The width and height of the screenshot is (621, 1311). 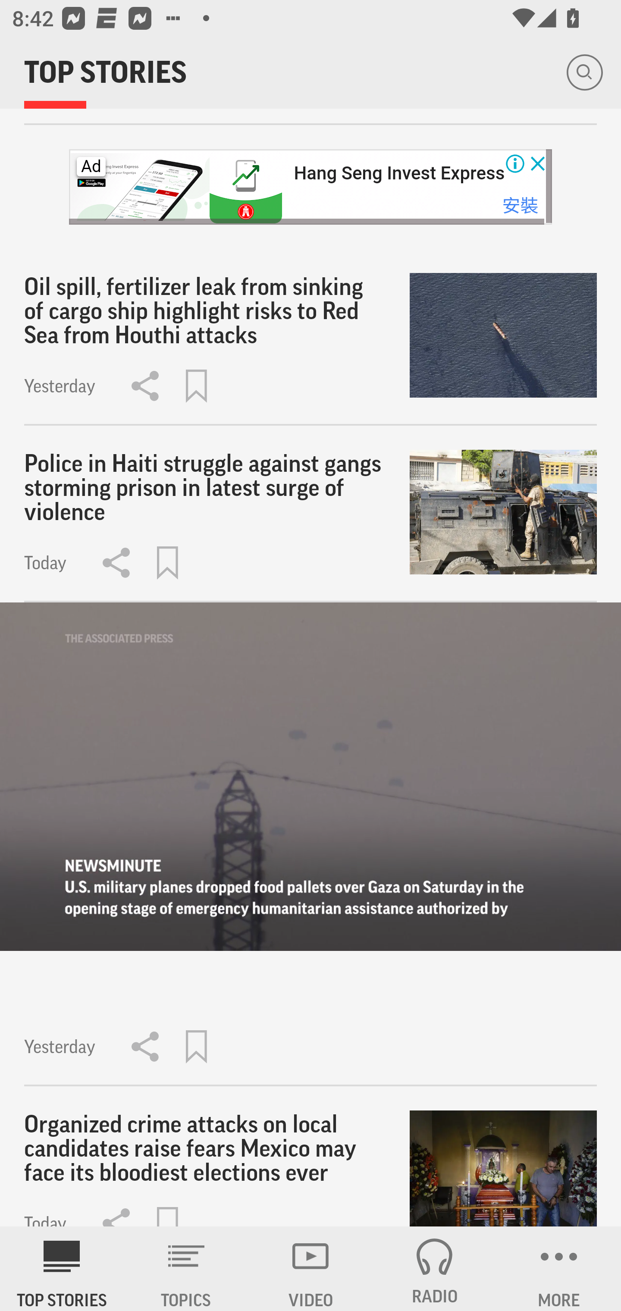 I want to click on Hang Seng Invest Express, so click(x=398, y=172).